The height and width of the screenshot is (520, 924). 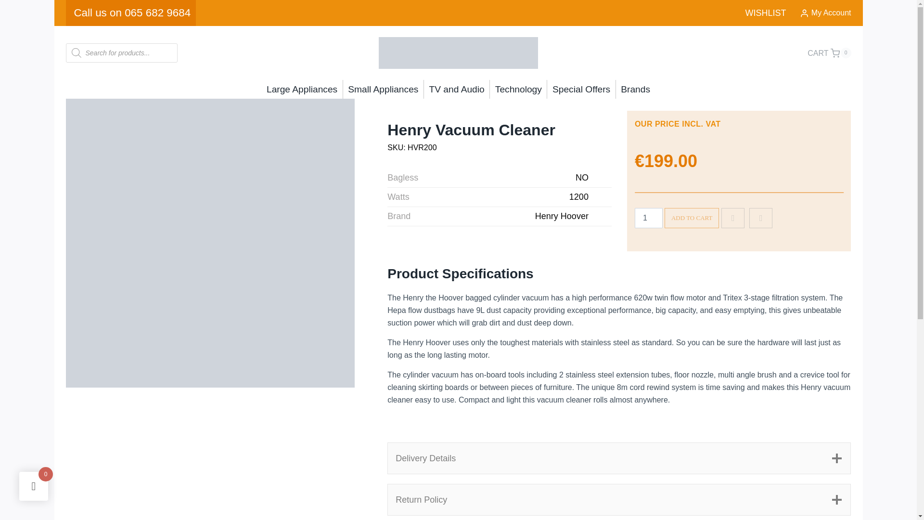 I want to click on My Account, so click(x=829, y=53).